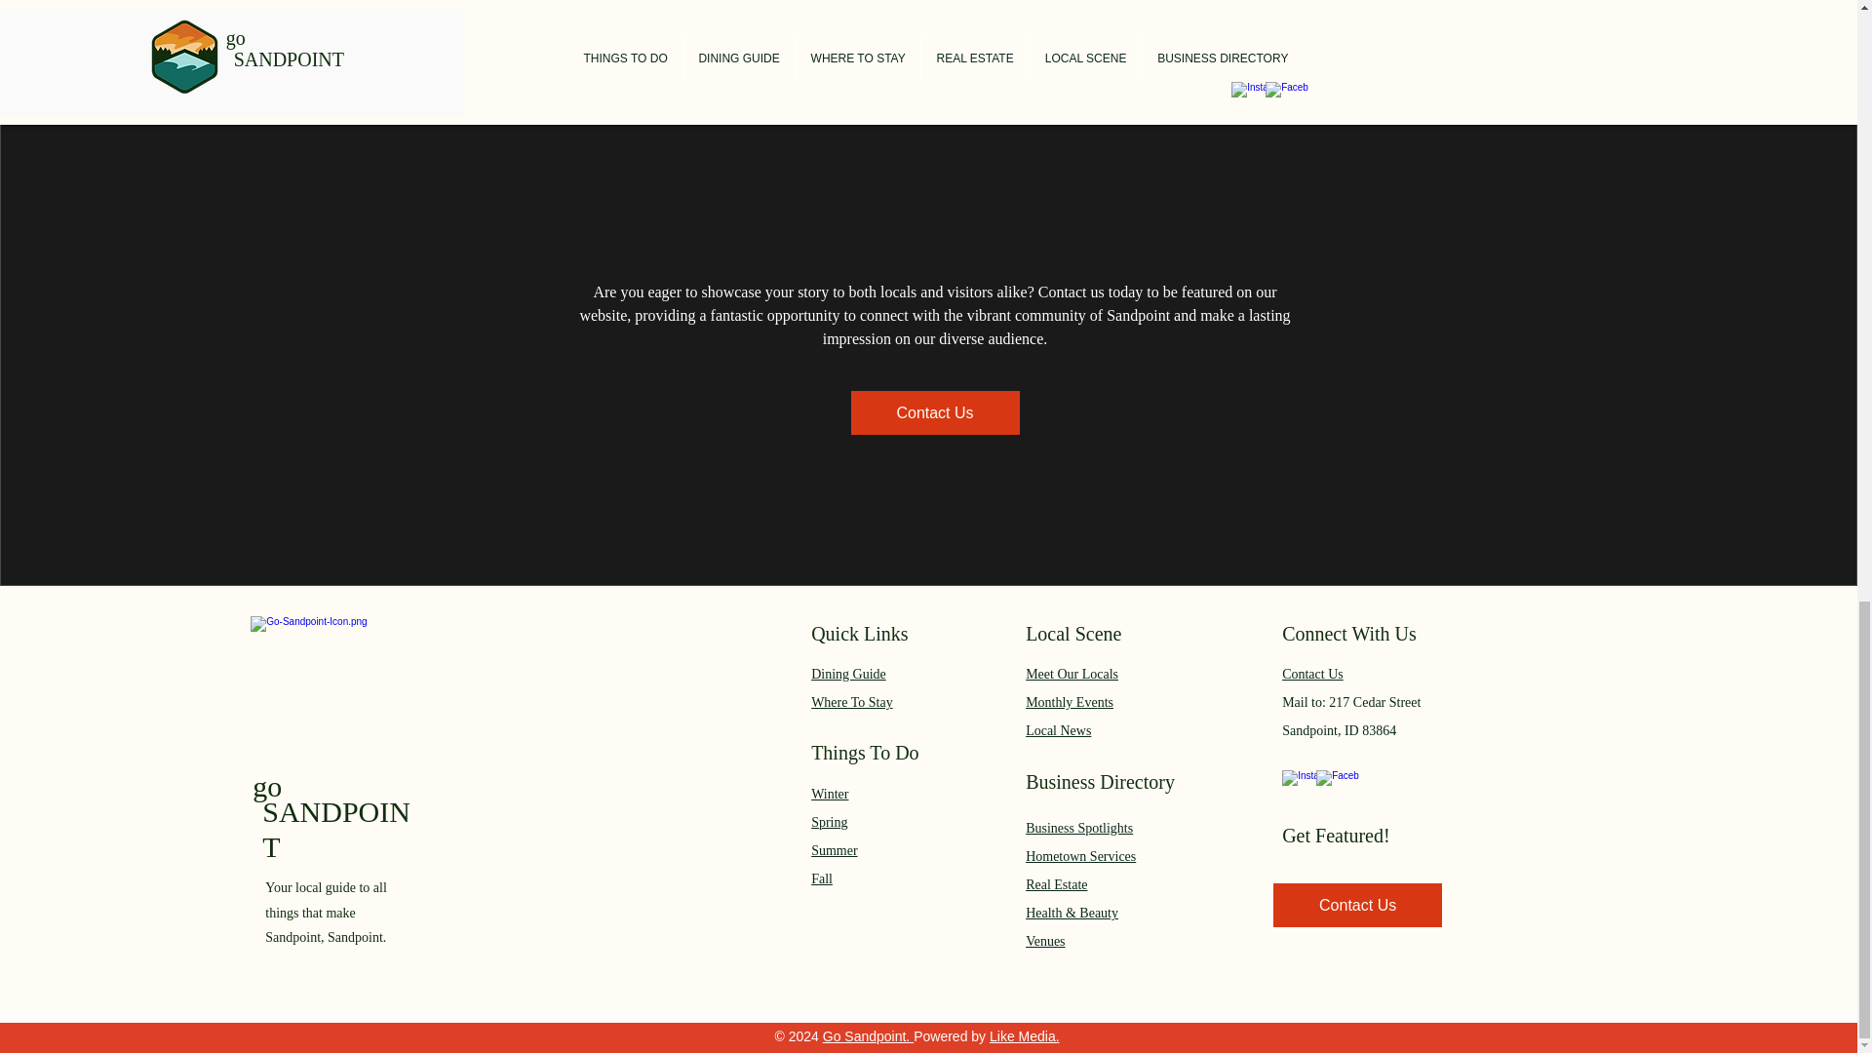 Image resolution: width=1872 pixels, height=1053 pixels. What do you see at coordinates (881, 238) in the screenshot?
I see `0` at bounding box center [881, 238].